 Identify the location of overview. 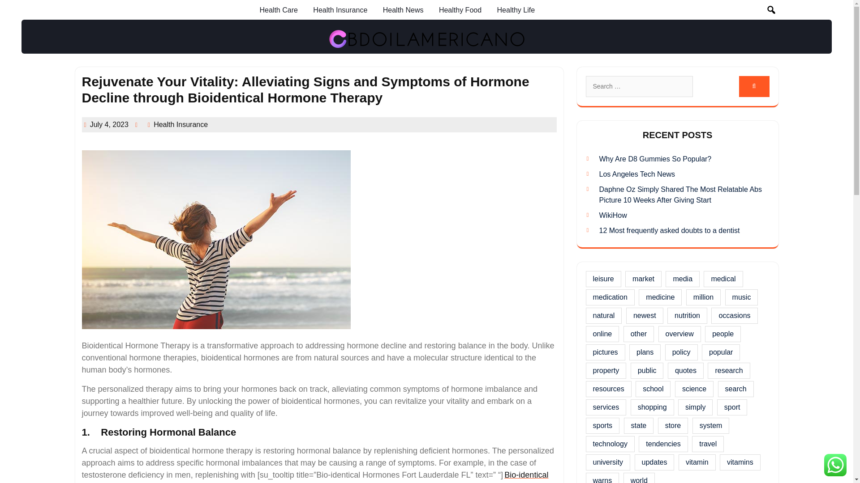
(679, 334).